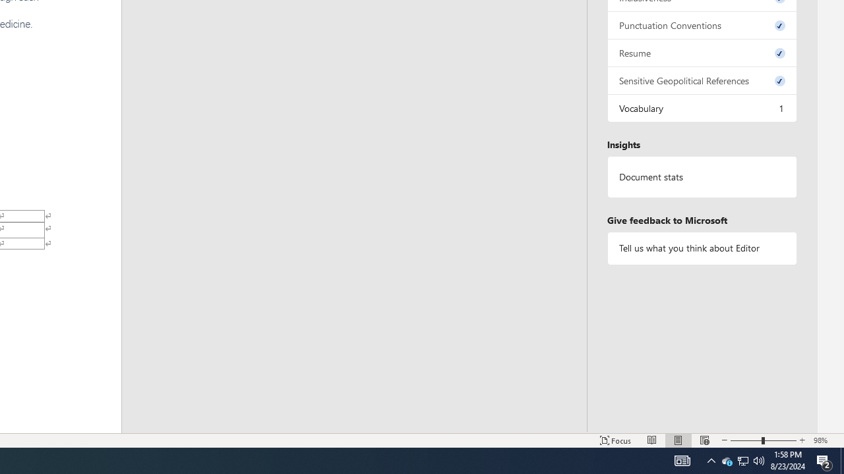 The width and height of the screenshot is (844, 474). Describe the element at coordinates (702, 53) in the screenshot. I see `Resume, 0 issues. Press space or enter to review items.` at that location.